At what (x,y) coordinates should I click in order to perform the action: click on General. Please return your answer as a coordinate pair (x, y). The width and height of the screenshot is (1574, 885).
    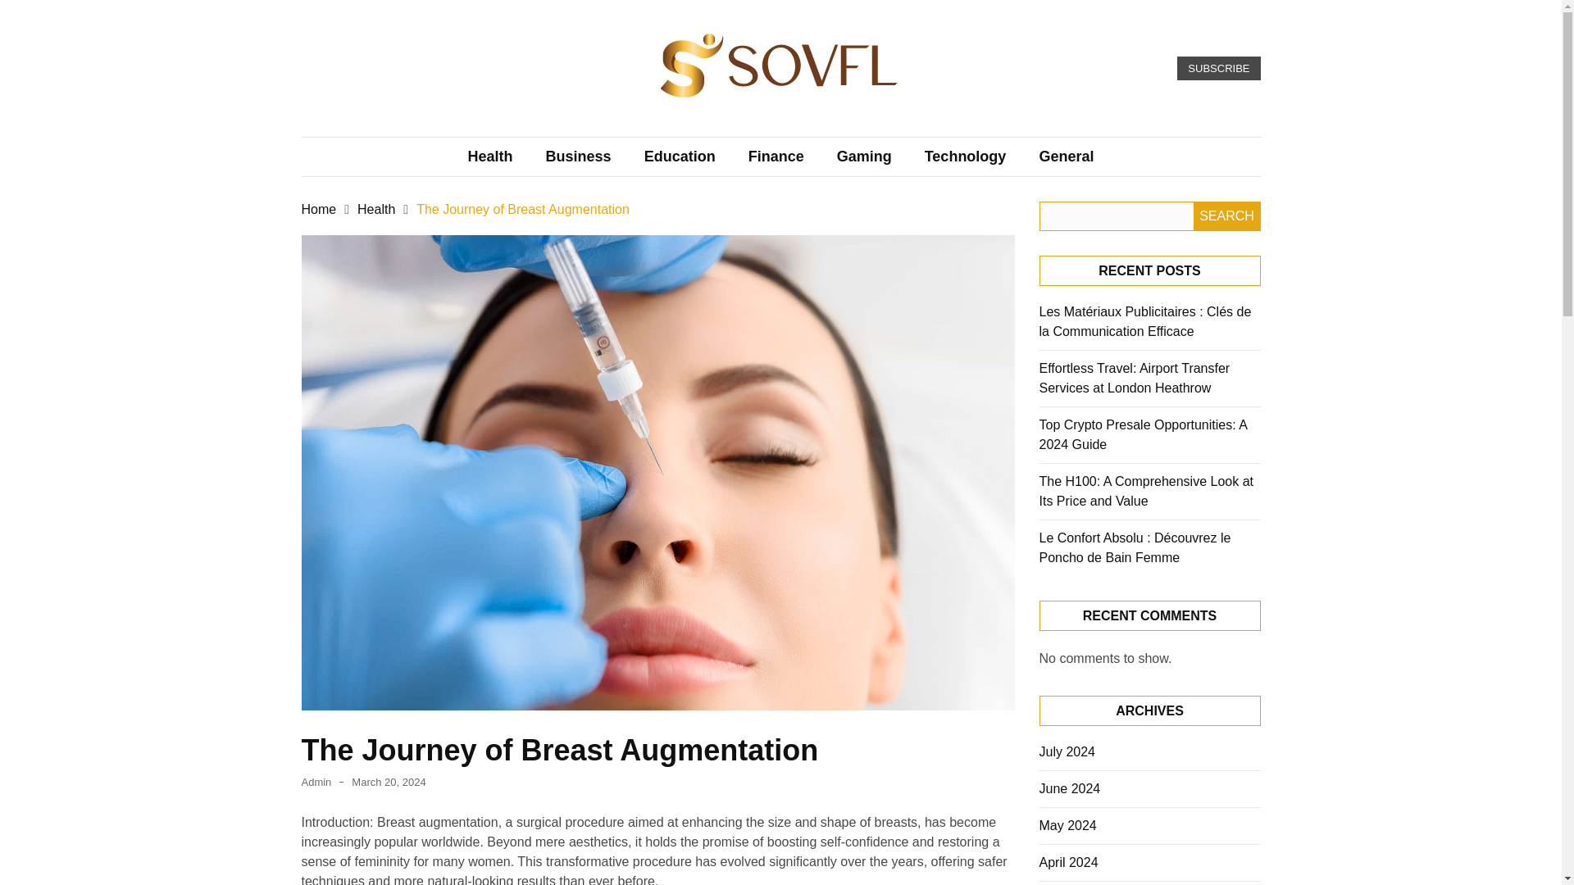
    Looking at the image, I should click on (1066, 157).